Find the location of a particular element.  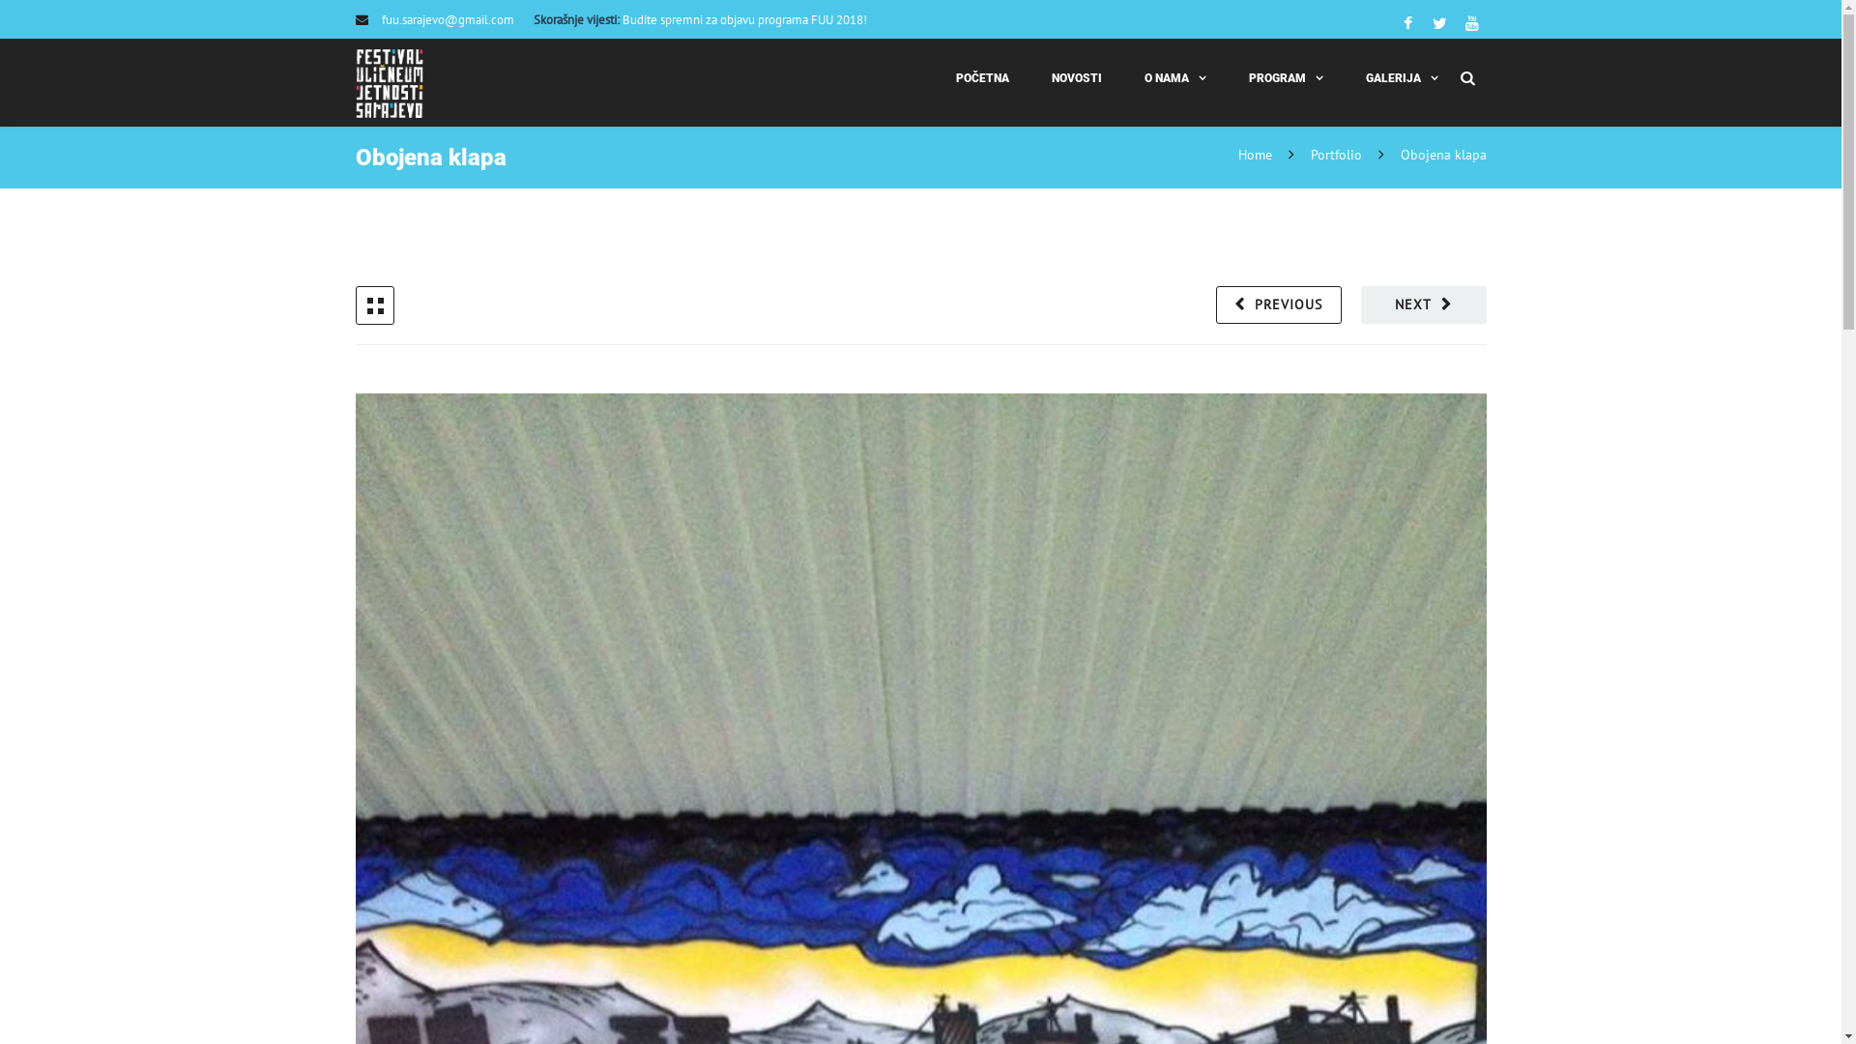

O NAMA is located at coordinates (1175, 77).